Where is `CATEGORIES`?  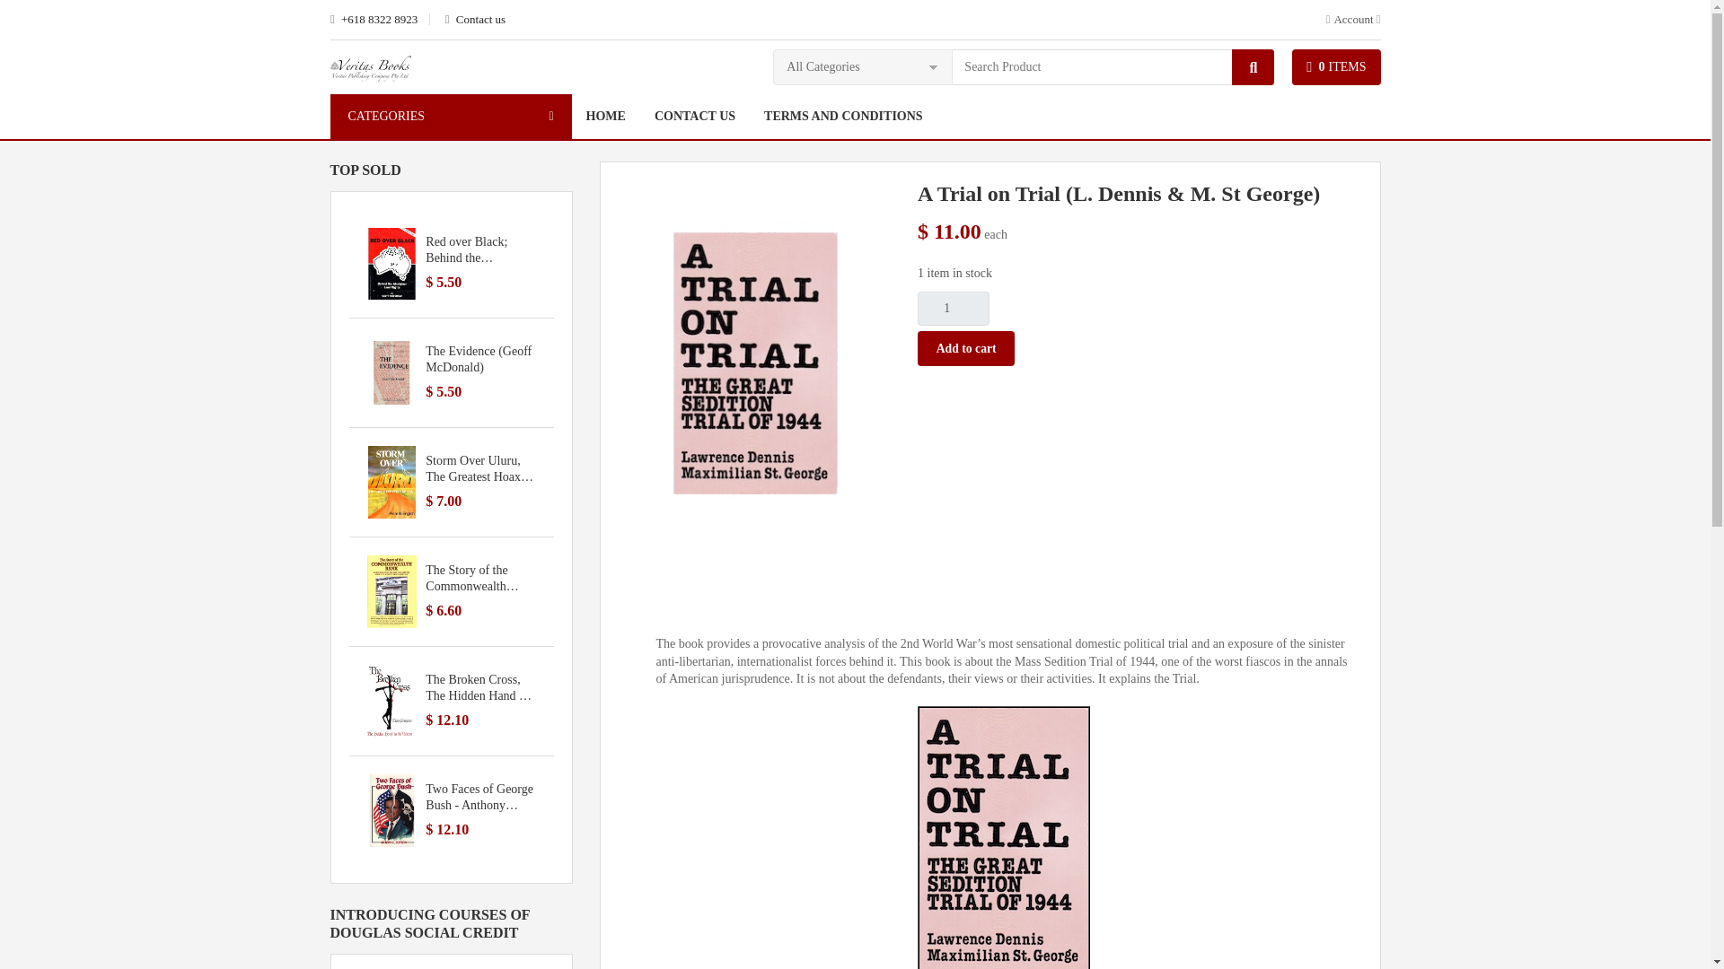 CATEGORIES is located at coordinates (451, 117).